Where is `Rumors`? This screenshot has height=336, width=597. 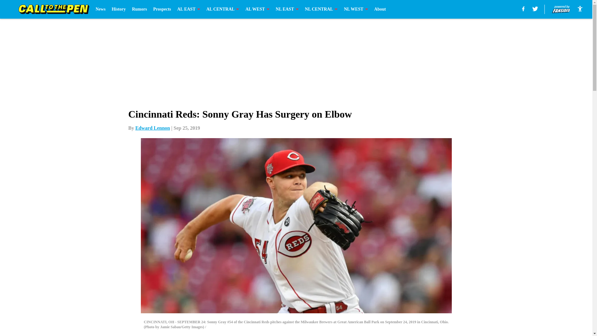 Rumors is located at coordinates (139, 9).